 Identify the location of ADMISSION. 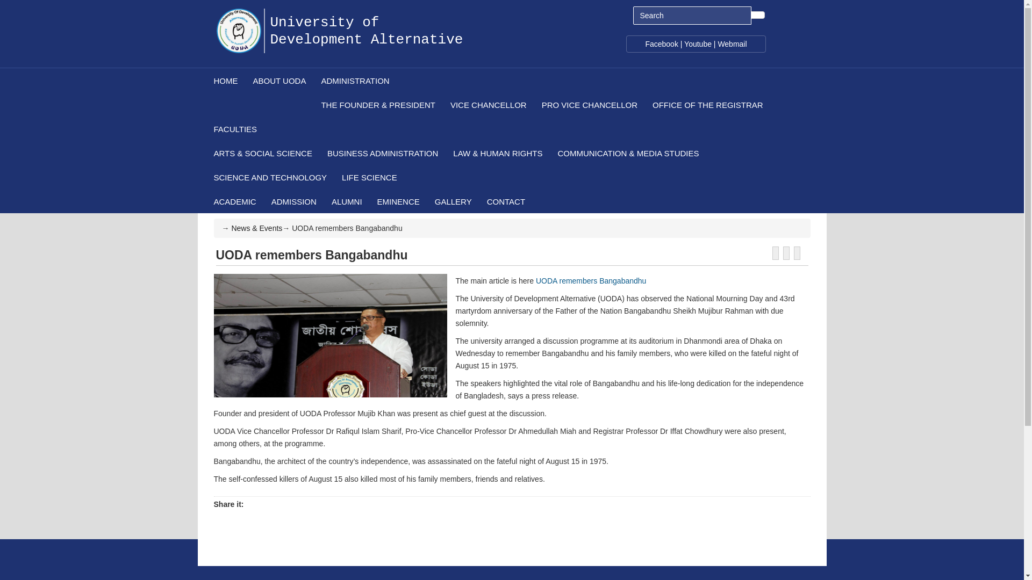
(293, 201).